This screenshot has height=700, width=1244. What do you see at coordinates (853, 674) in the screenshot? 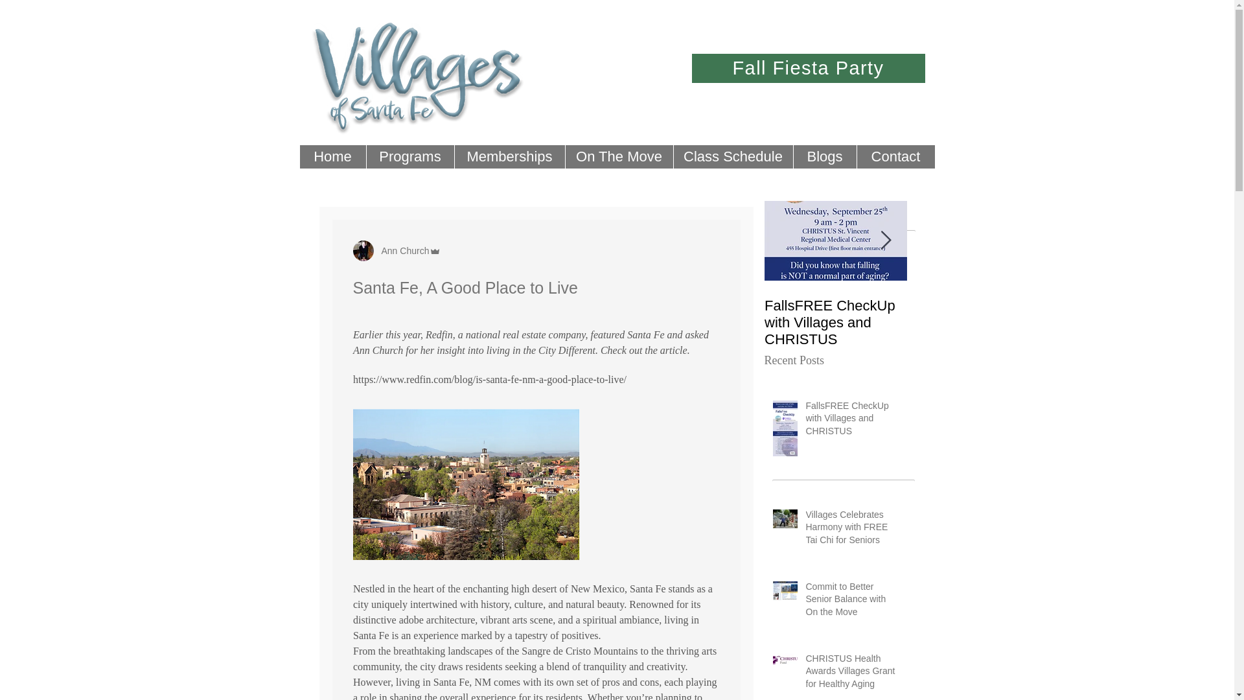
I see `CHRISTUS Health Awards Villages Grant for Healthy Aging` at bounding box center [853, 674].